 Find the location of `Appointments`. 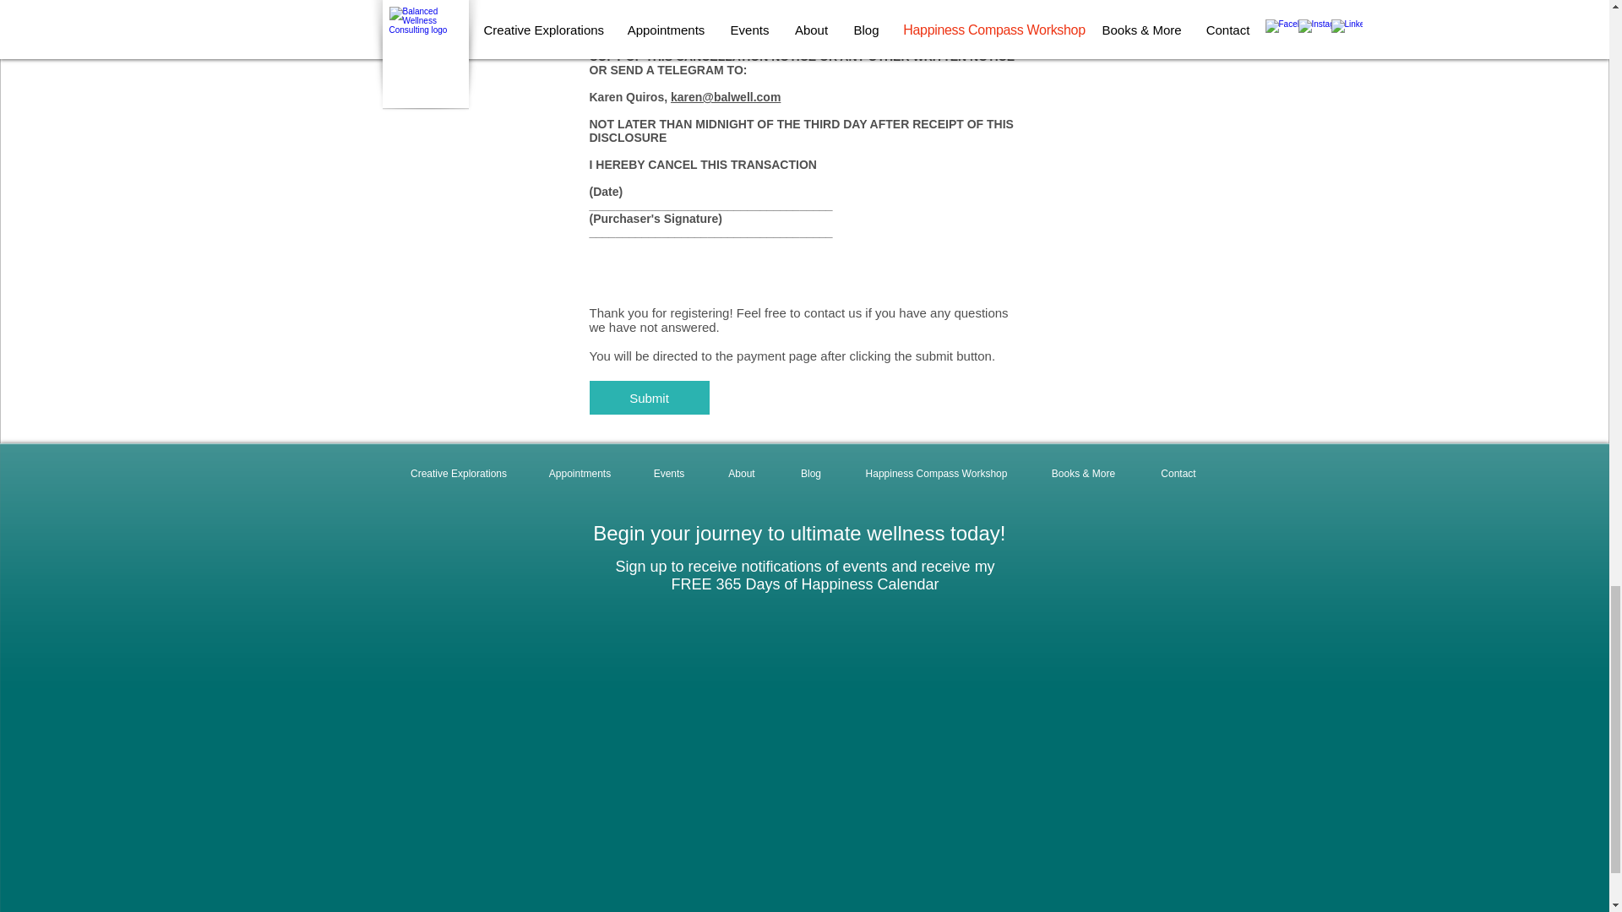

Appointments is located at coordinates (580, 474).